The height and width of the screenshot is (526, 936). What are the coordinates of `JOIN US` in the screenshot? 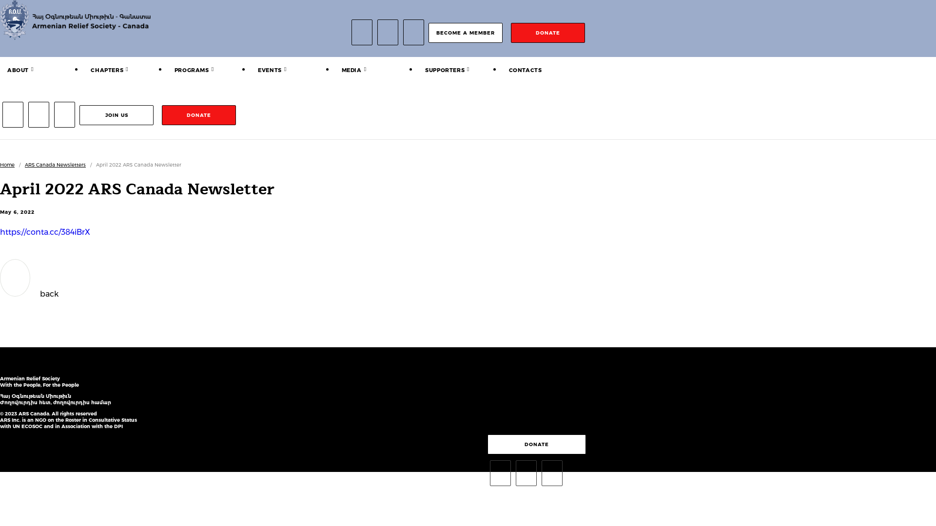 It's located at (117, 115).